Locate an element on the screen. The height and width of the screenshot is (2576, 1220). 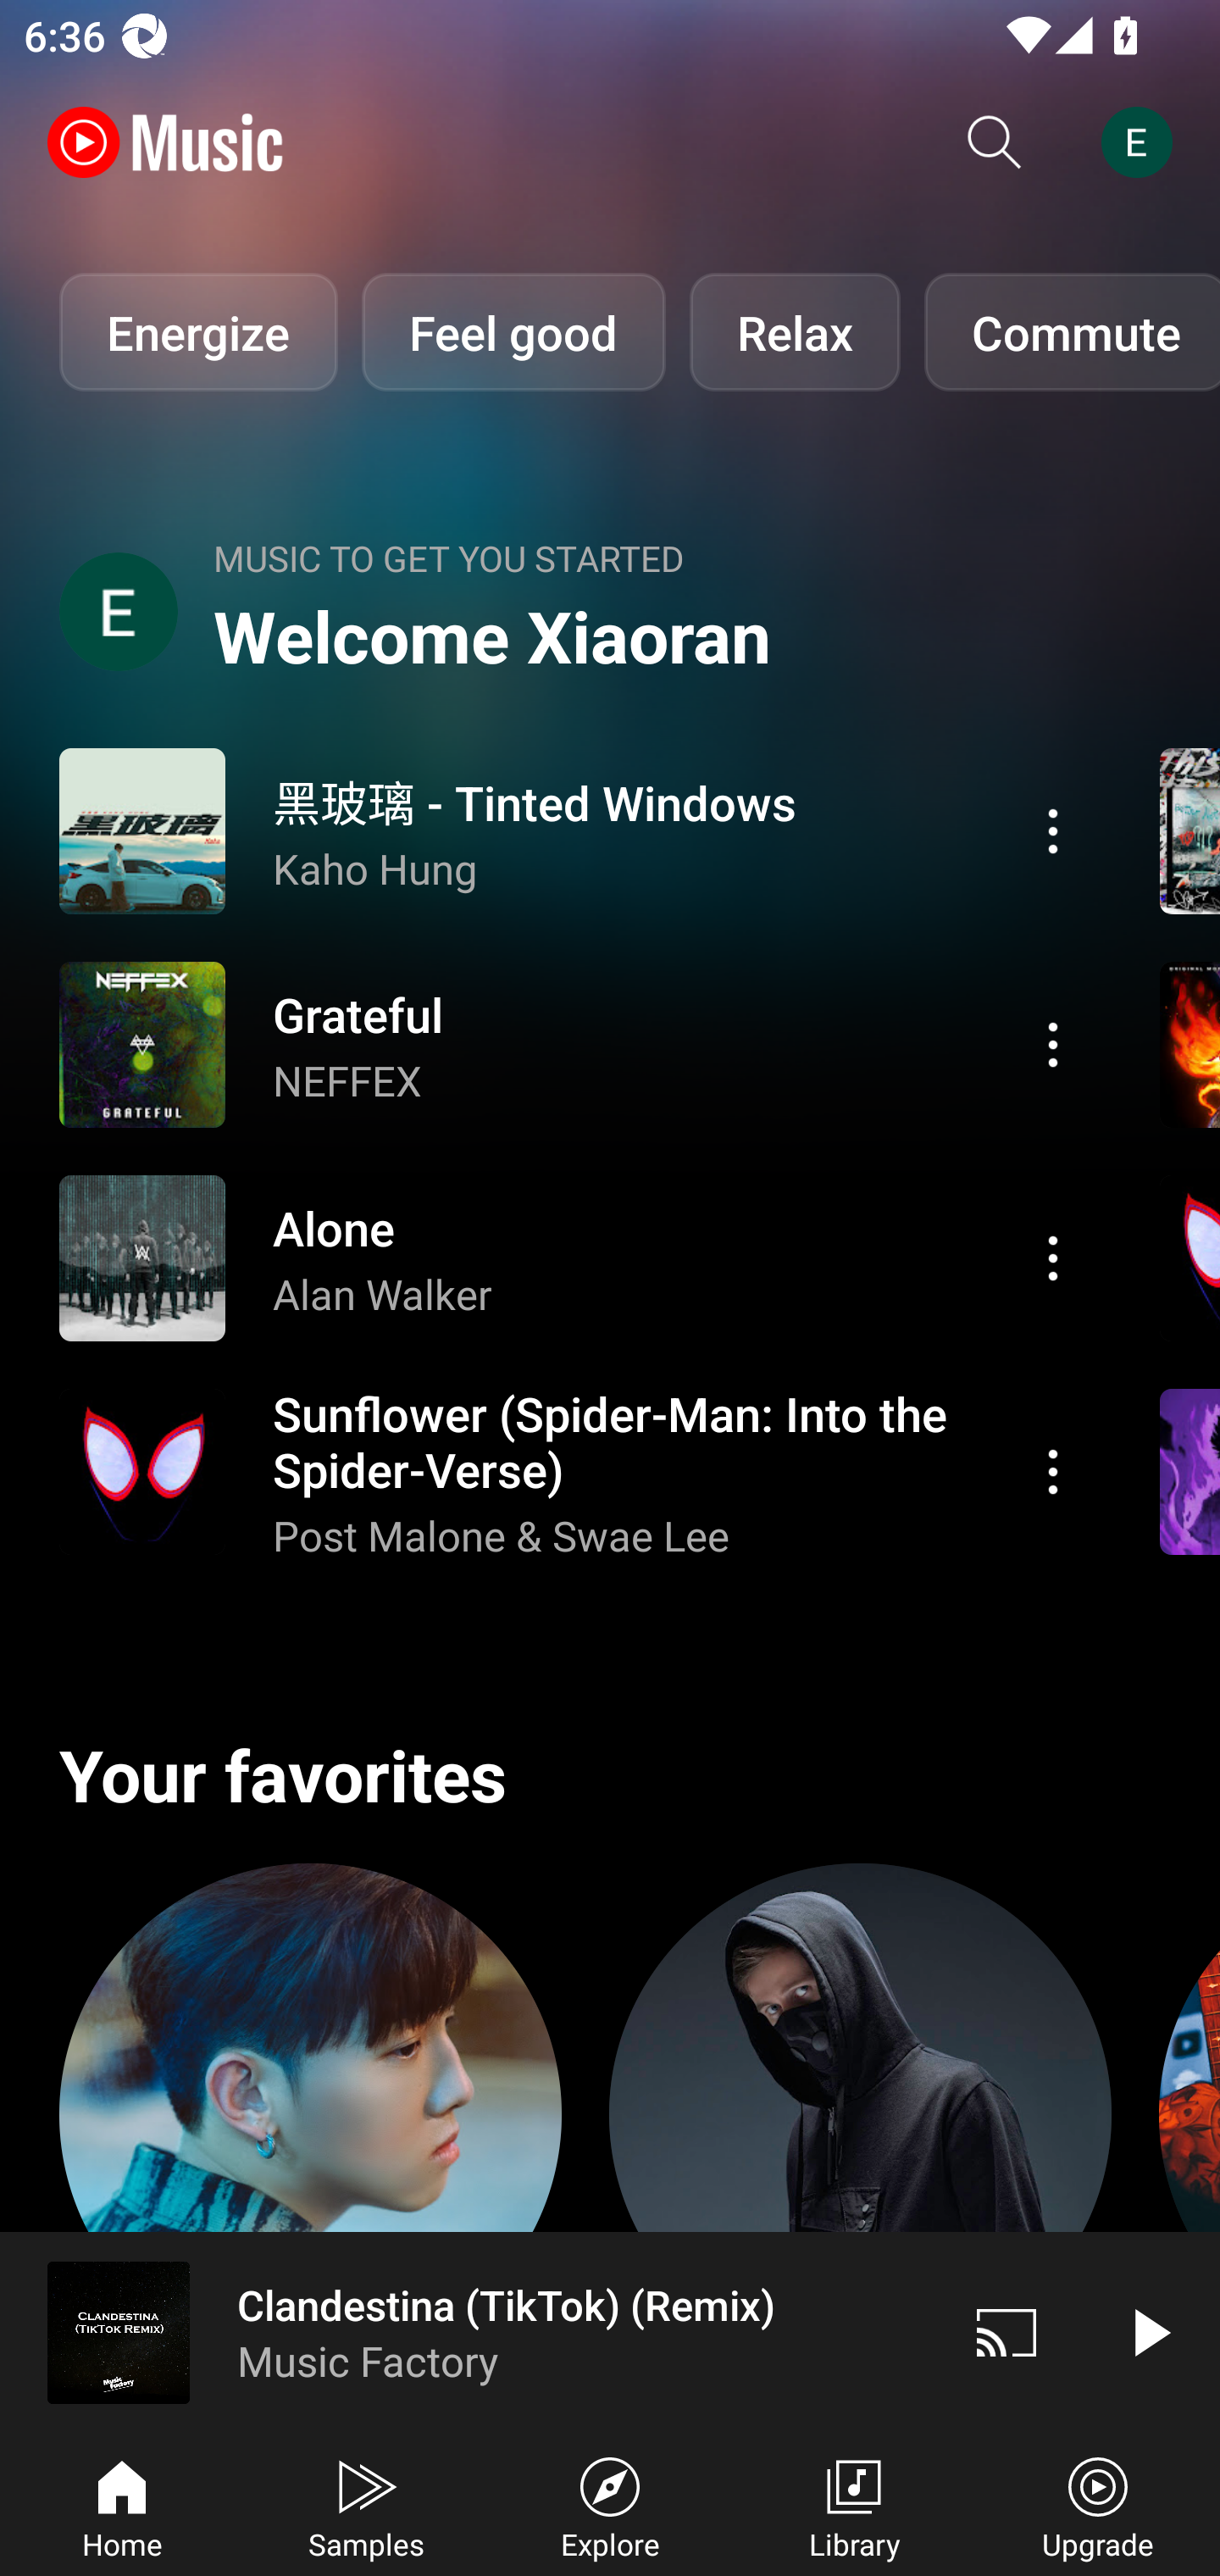
Action menu is located at coordinates (574, 1044).